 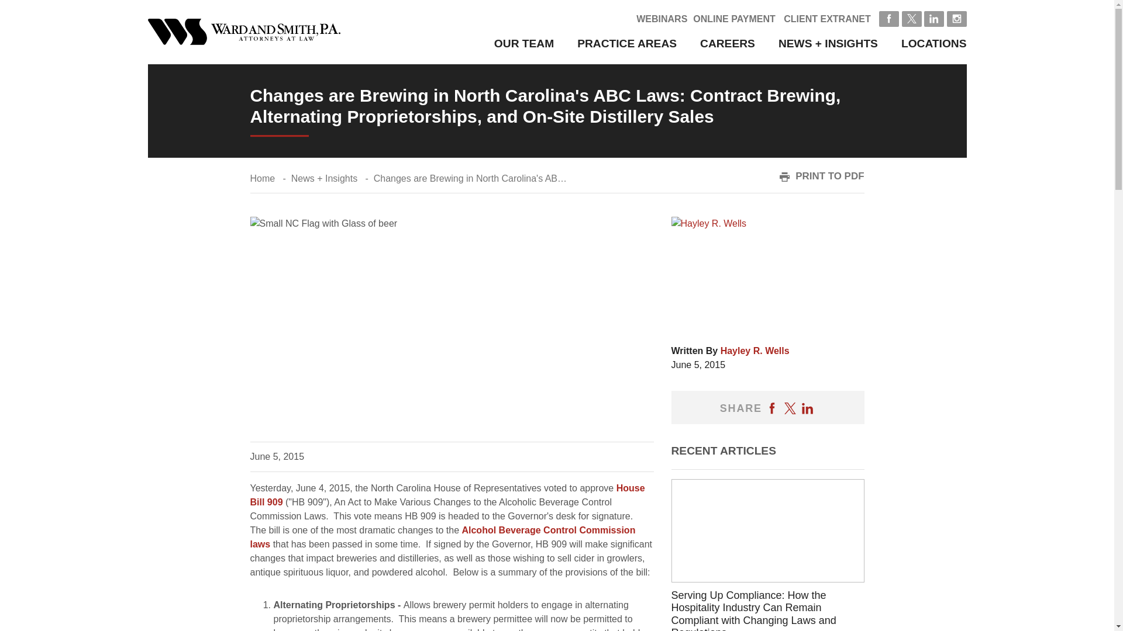 I want to click on ONLINE PAYMENT, so click(x=733, y=19).